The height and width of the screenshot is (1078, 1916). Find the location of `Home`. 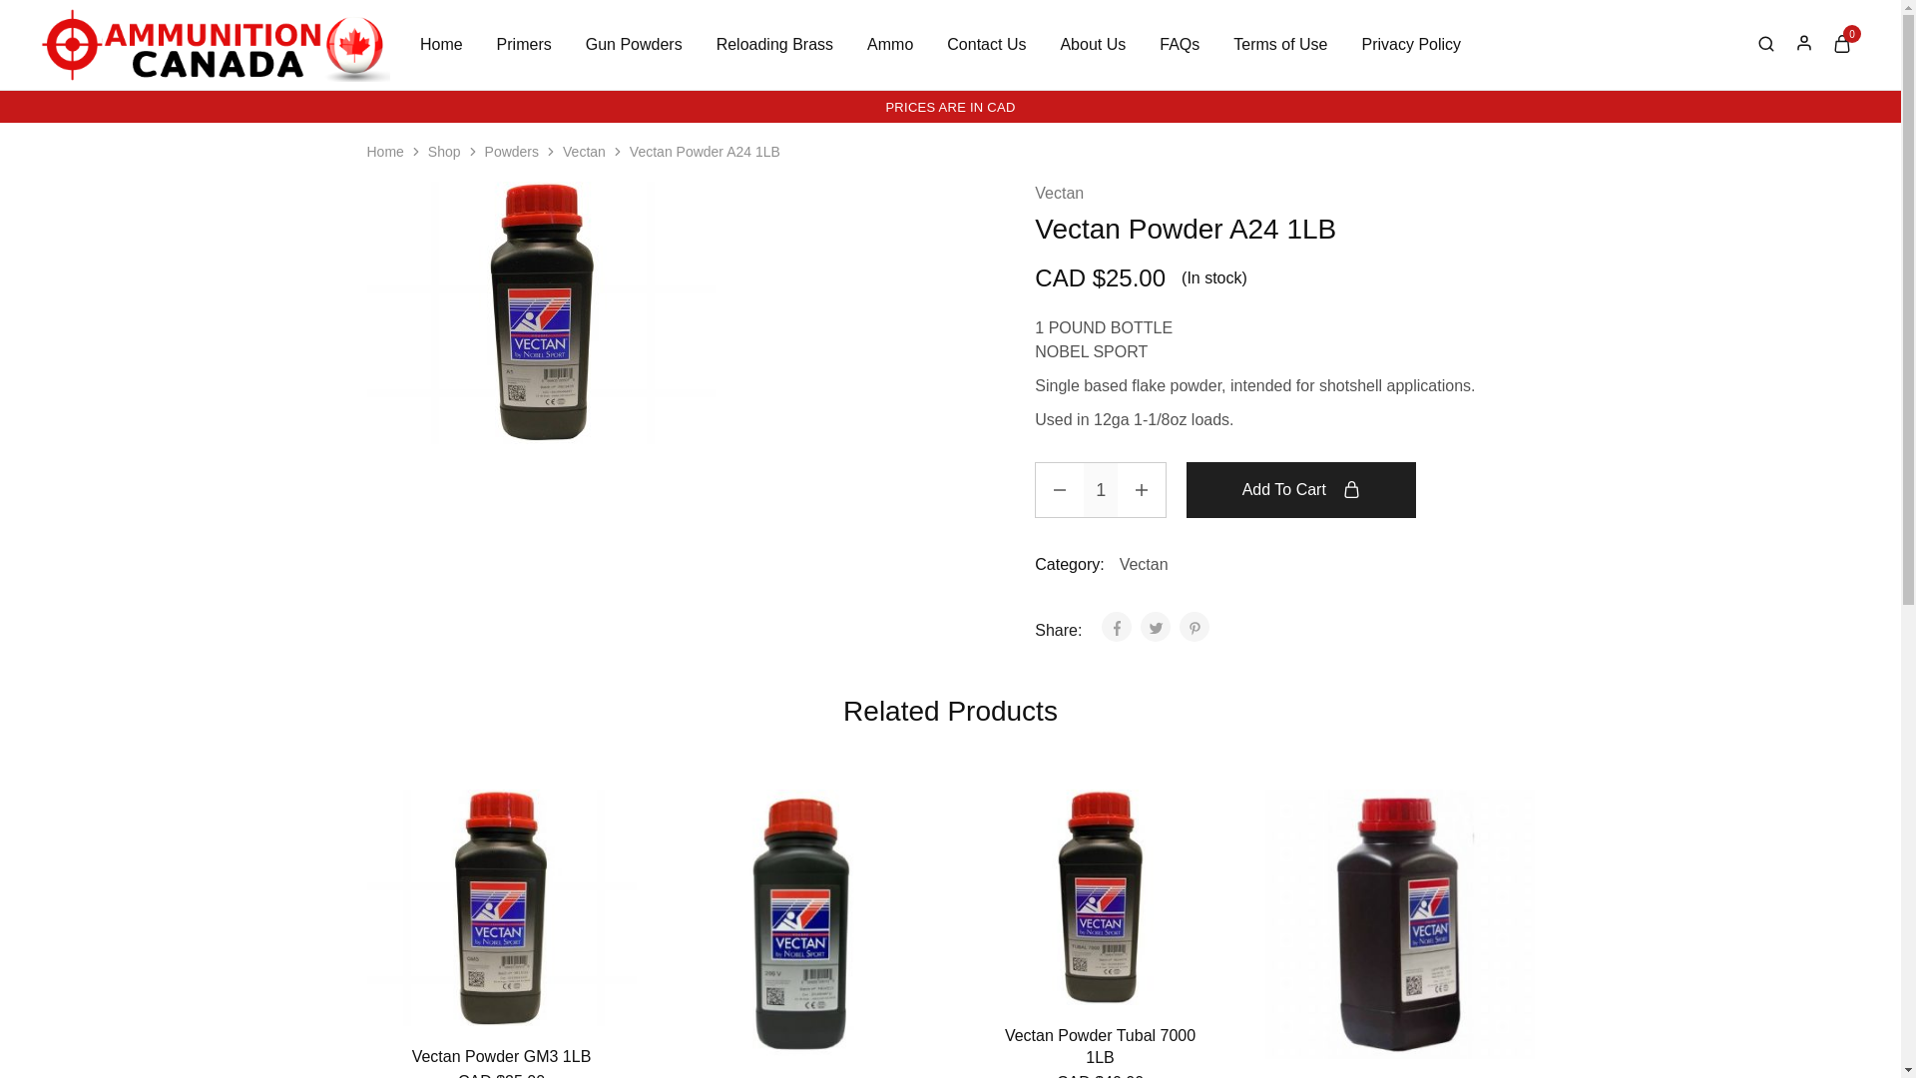

Home is located at coordinates (441, 44).